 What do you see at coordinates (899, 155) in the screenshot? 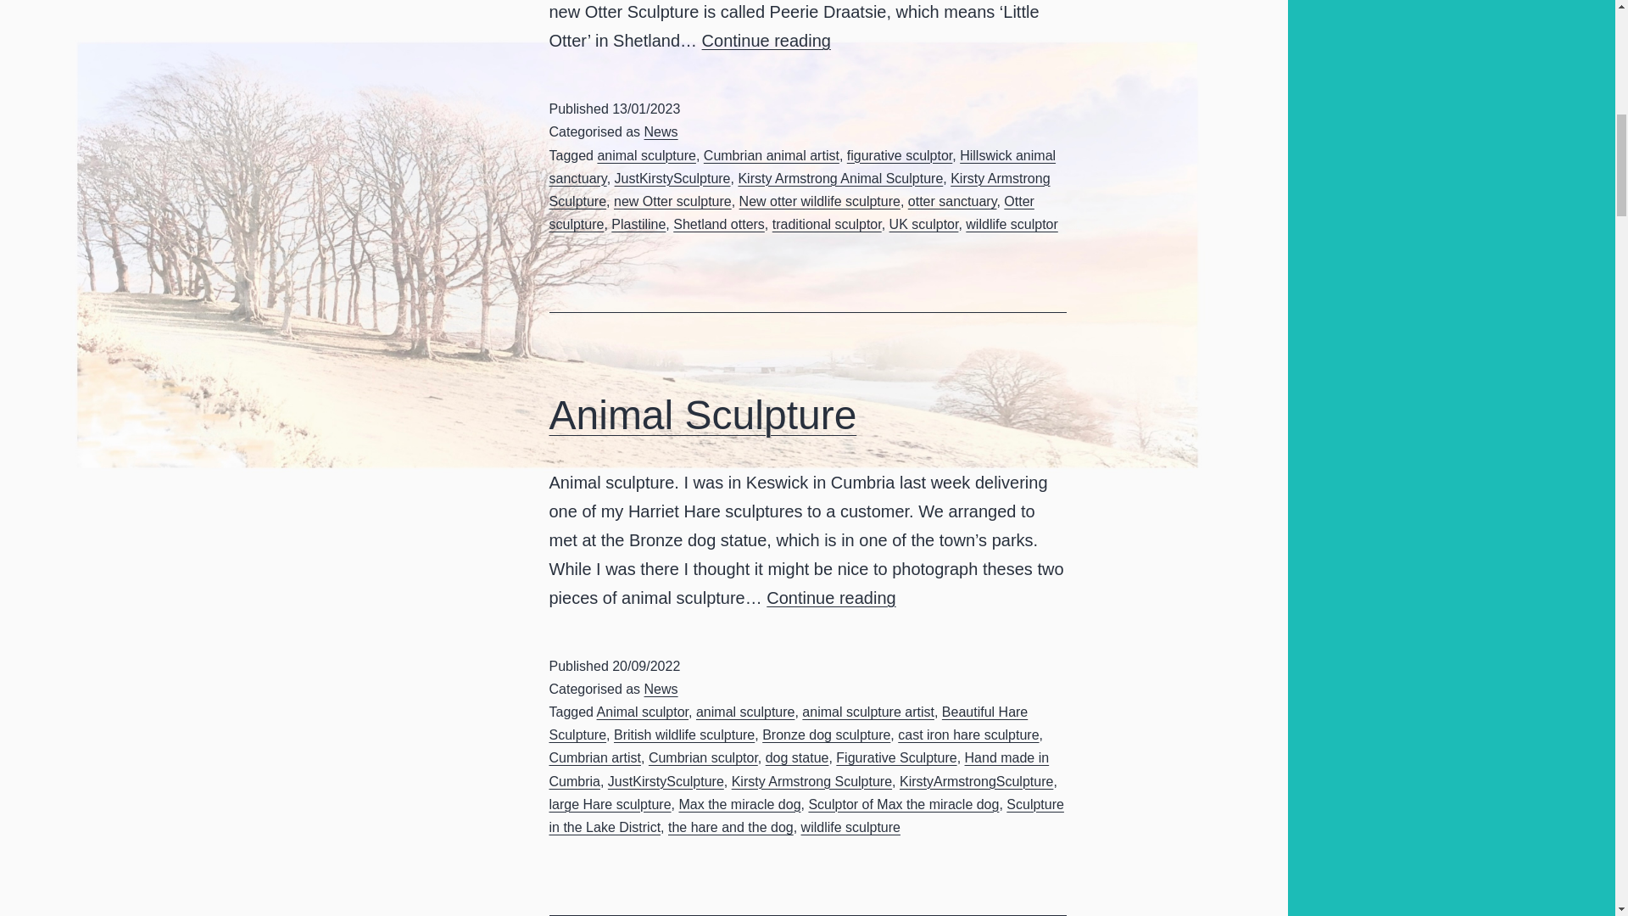
I see `Shetland otters` at bounding box center [899, 155].